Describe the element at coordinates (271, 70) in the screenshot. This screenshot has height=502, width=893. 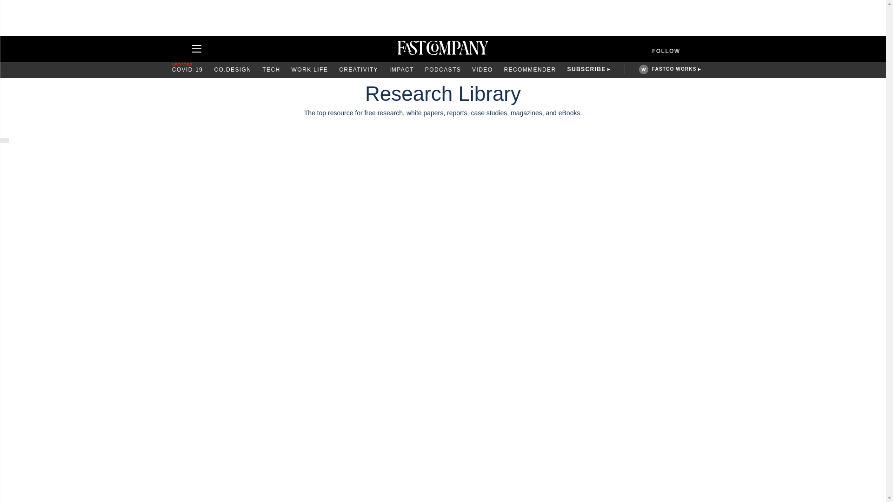
I see `TECH` at that location.